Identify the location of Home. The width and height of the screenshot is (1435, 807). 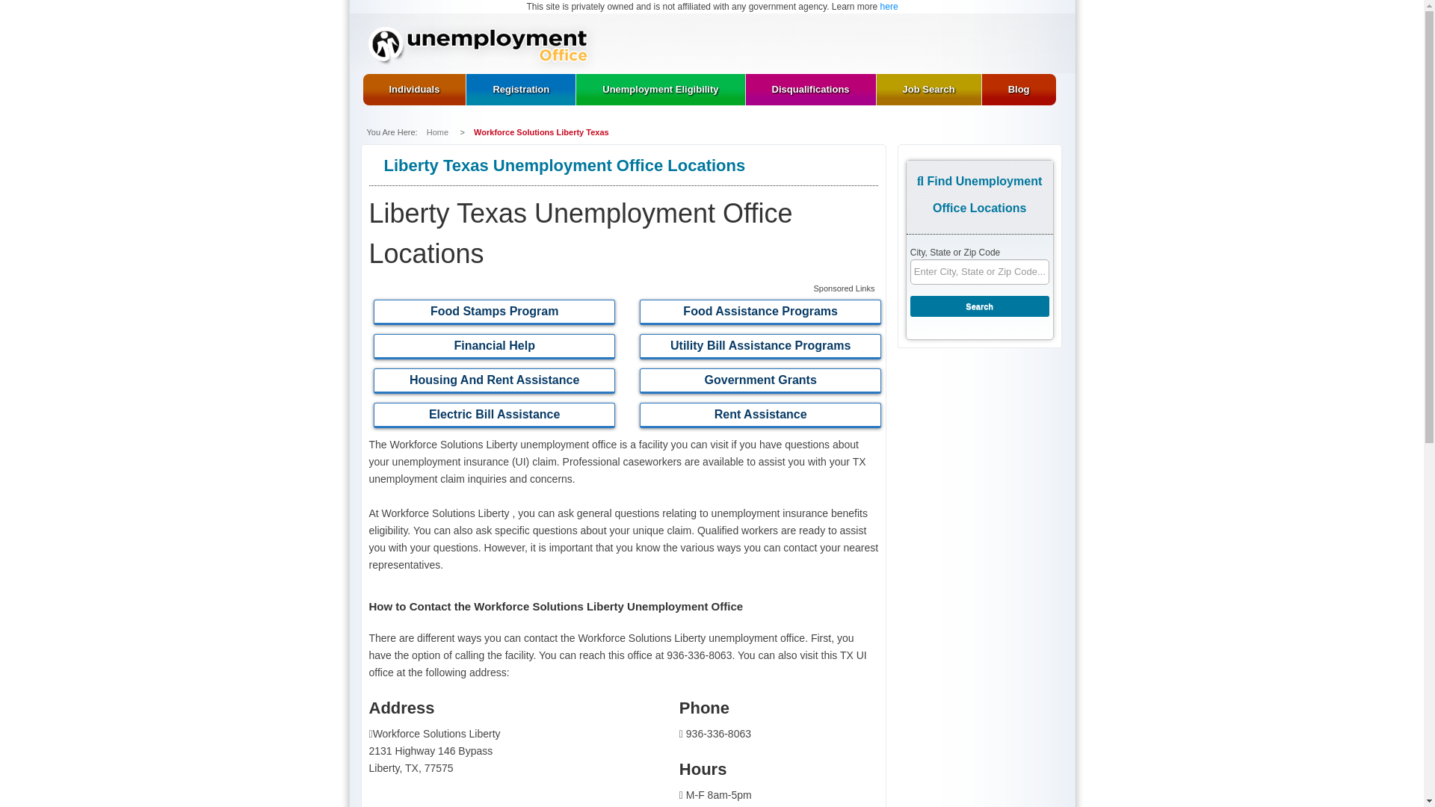
(438, 132).